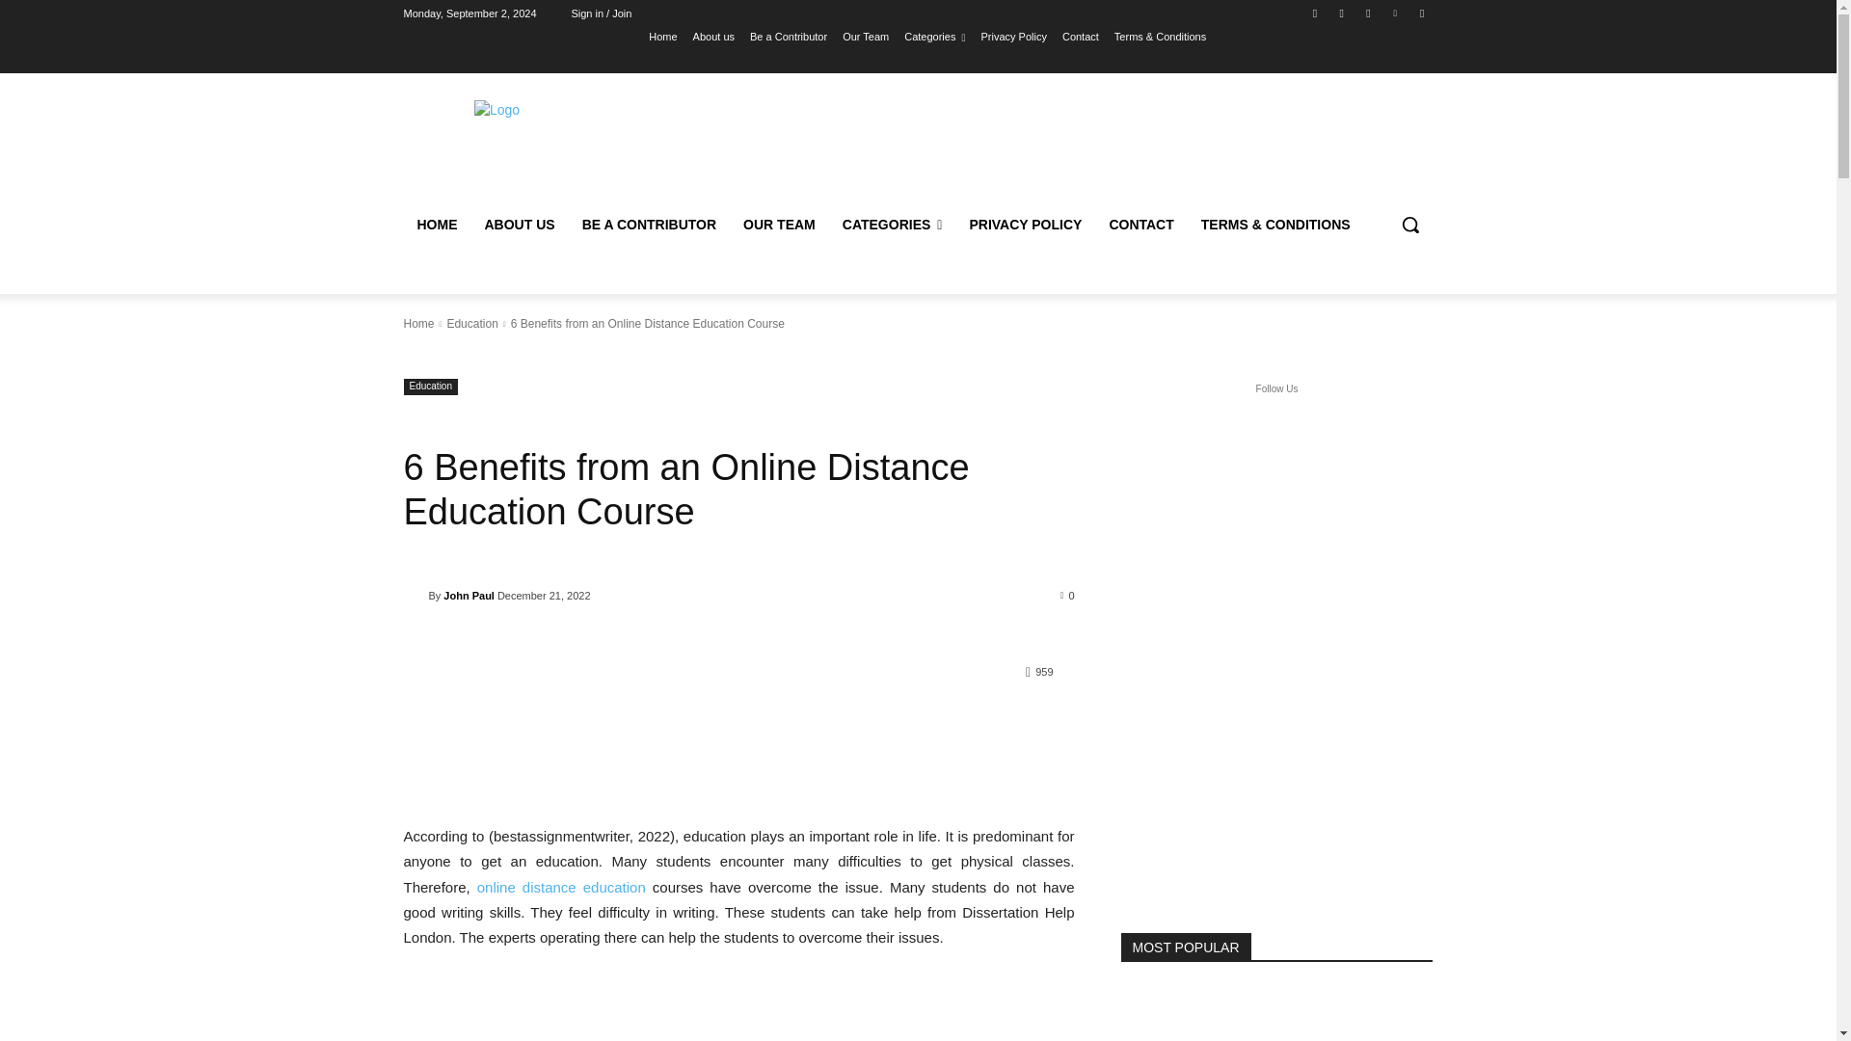  Describe the element at coordinates (663, 36) in the screenshot. I see `Home` at that location.